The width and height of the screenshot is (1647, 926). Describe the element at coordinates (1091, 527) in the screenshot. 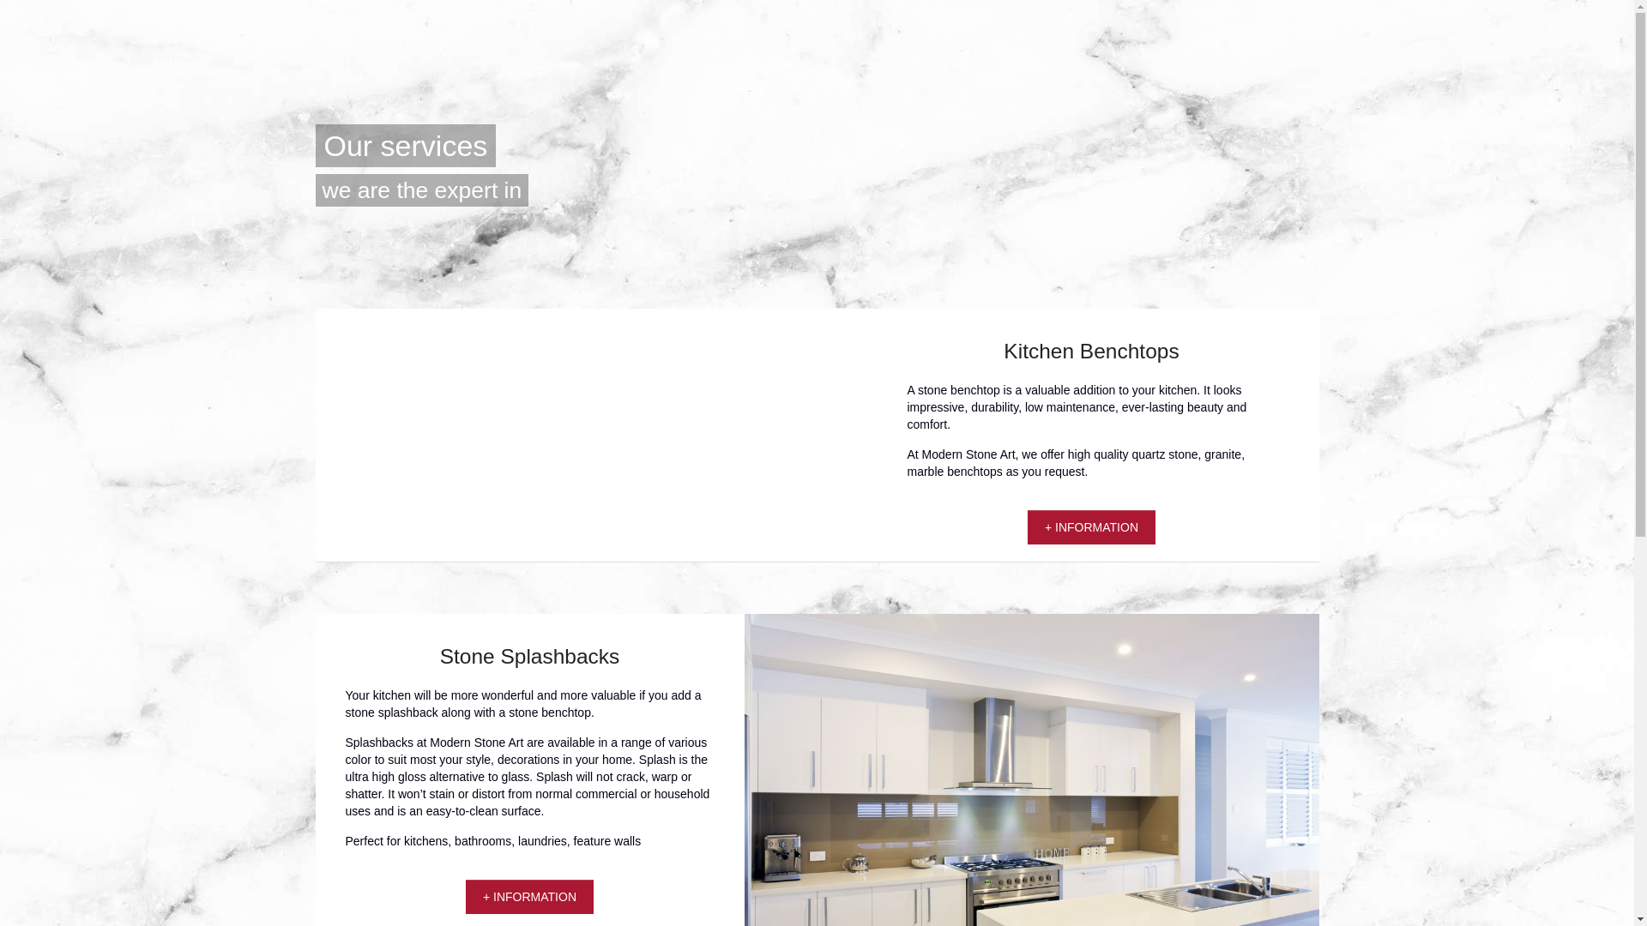

I see `+ INFORMATION` at that location.